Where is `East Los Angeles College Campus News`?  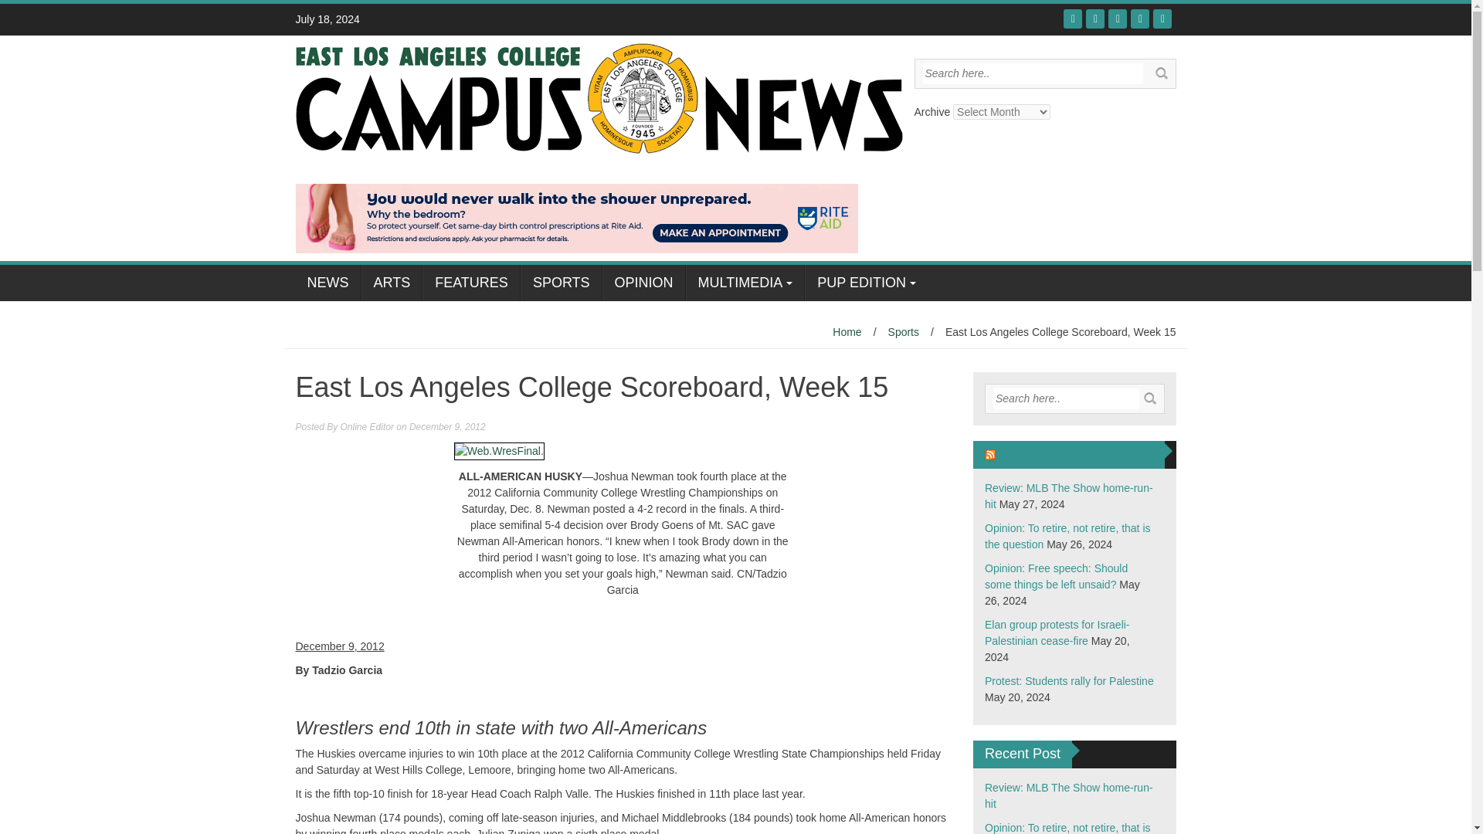
East Los Angeles College Campus News is located at coordinates (598, 97).